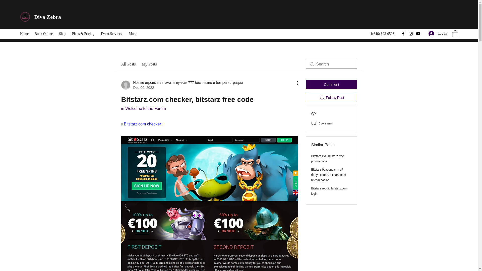  Describe the element at coordinates (63, 34) in the screenshot. I see `Shop` at that location.